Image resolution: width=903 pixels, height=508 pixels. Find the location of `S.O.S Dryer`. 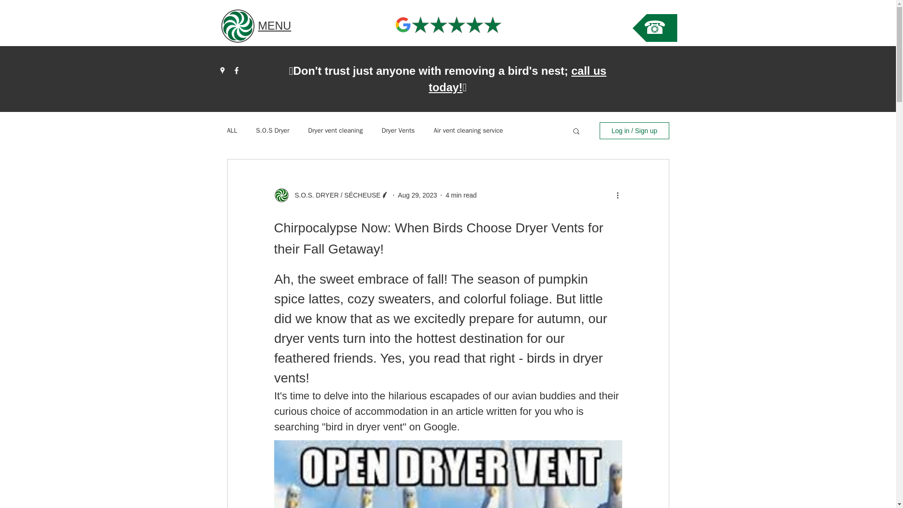

S.O.S Dryer is located at coordinates (272, 131).